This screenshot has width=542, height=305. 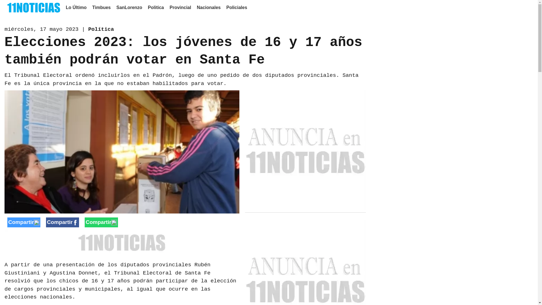 What do you see at coordinates (63, 222) in the screenshot?
I see `Compartir` at bounding box center [63, 222].